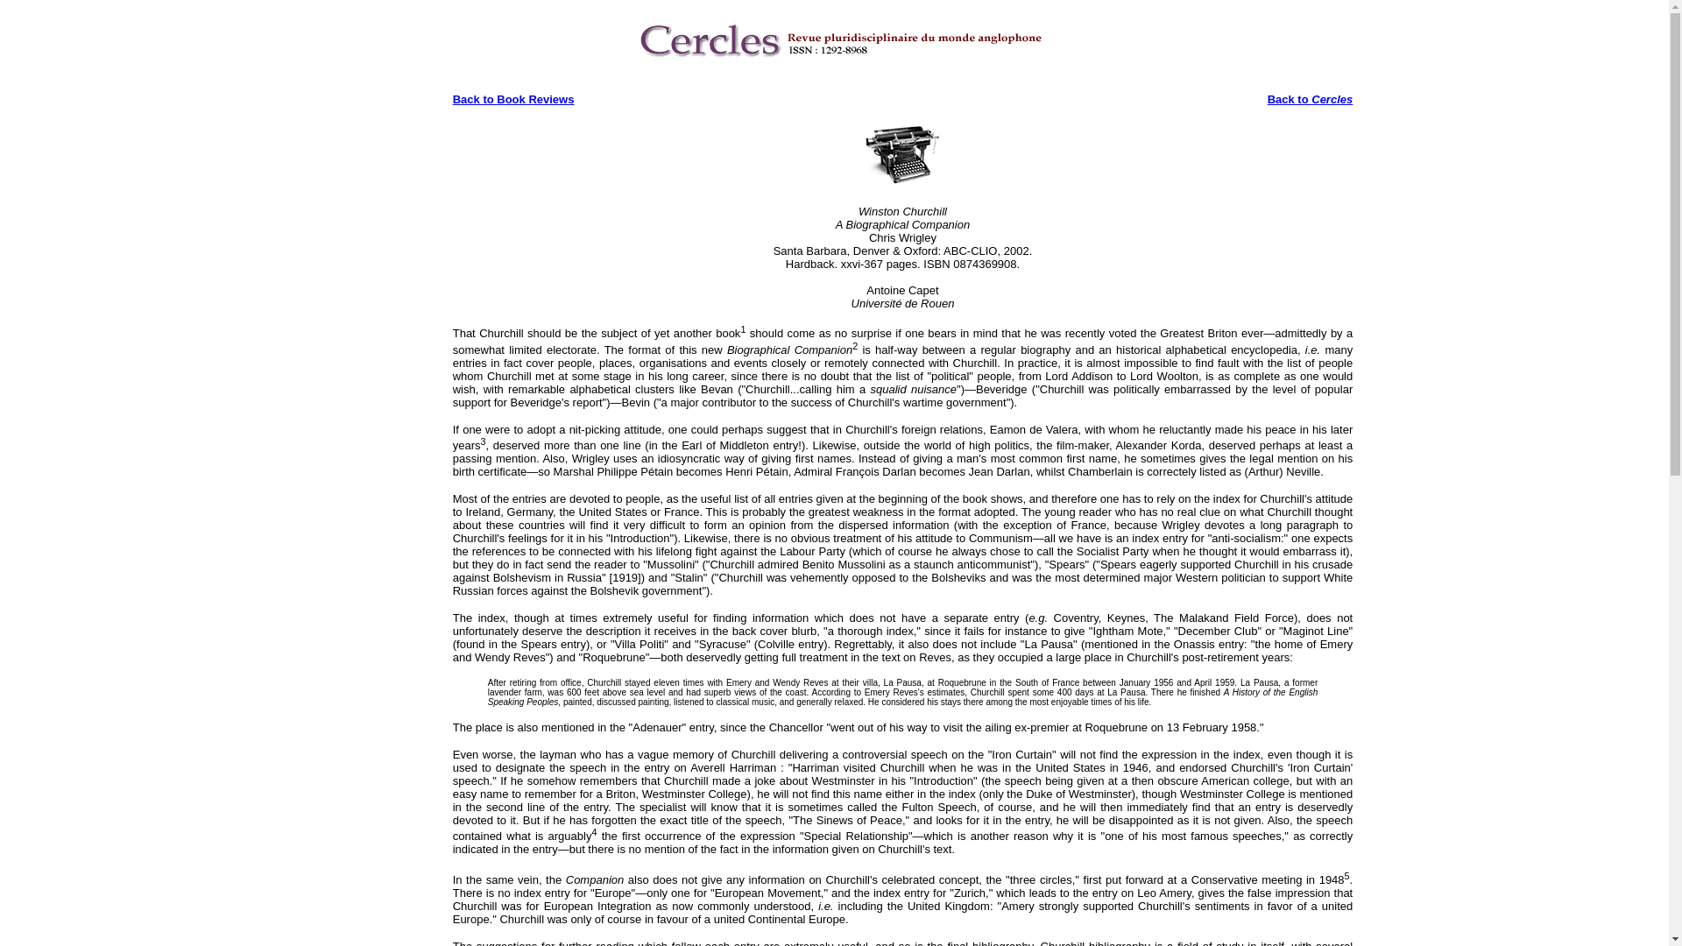  What do you see at coordinates (1311, 98) in the screenshot?
I see `Back to Cercles` at bounding box center [1311, 98].